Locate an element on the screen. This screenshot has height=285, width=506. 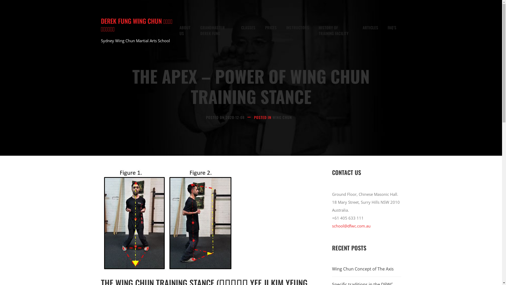
Wing Chun Concept of The Axis is located at coordinates (367, 269).